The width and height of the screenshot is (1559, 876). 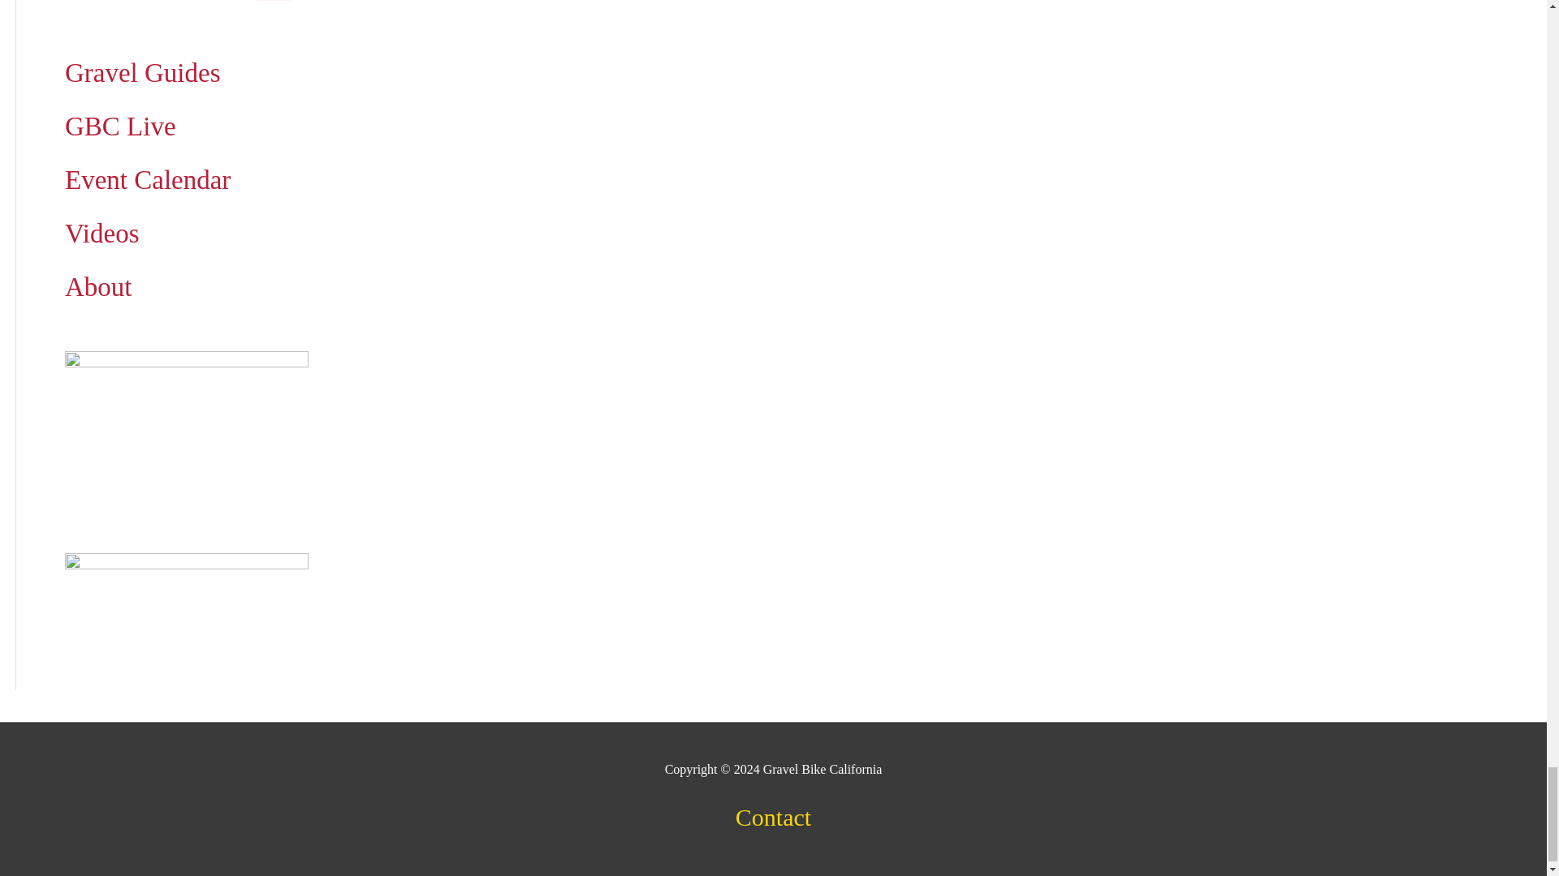 I want to click on Event Calendar, so click(x=148, y=185).